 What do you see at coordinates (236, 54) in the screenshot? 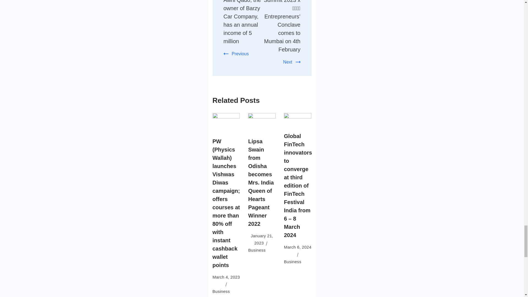
I see `Previous` at bounding box center [236, 54].